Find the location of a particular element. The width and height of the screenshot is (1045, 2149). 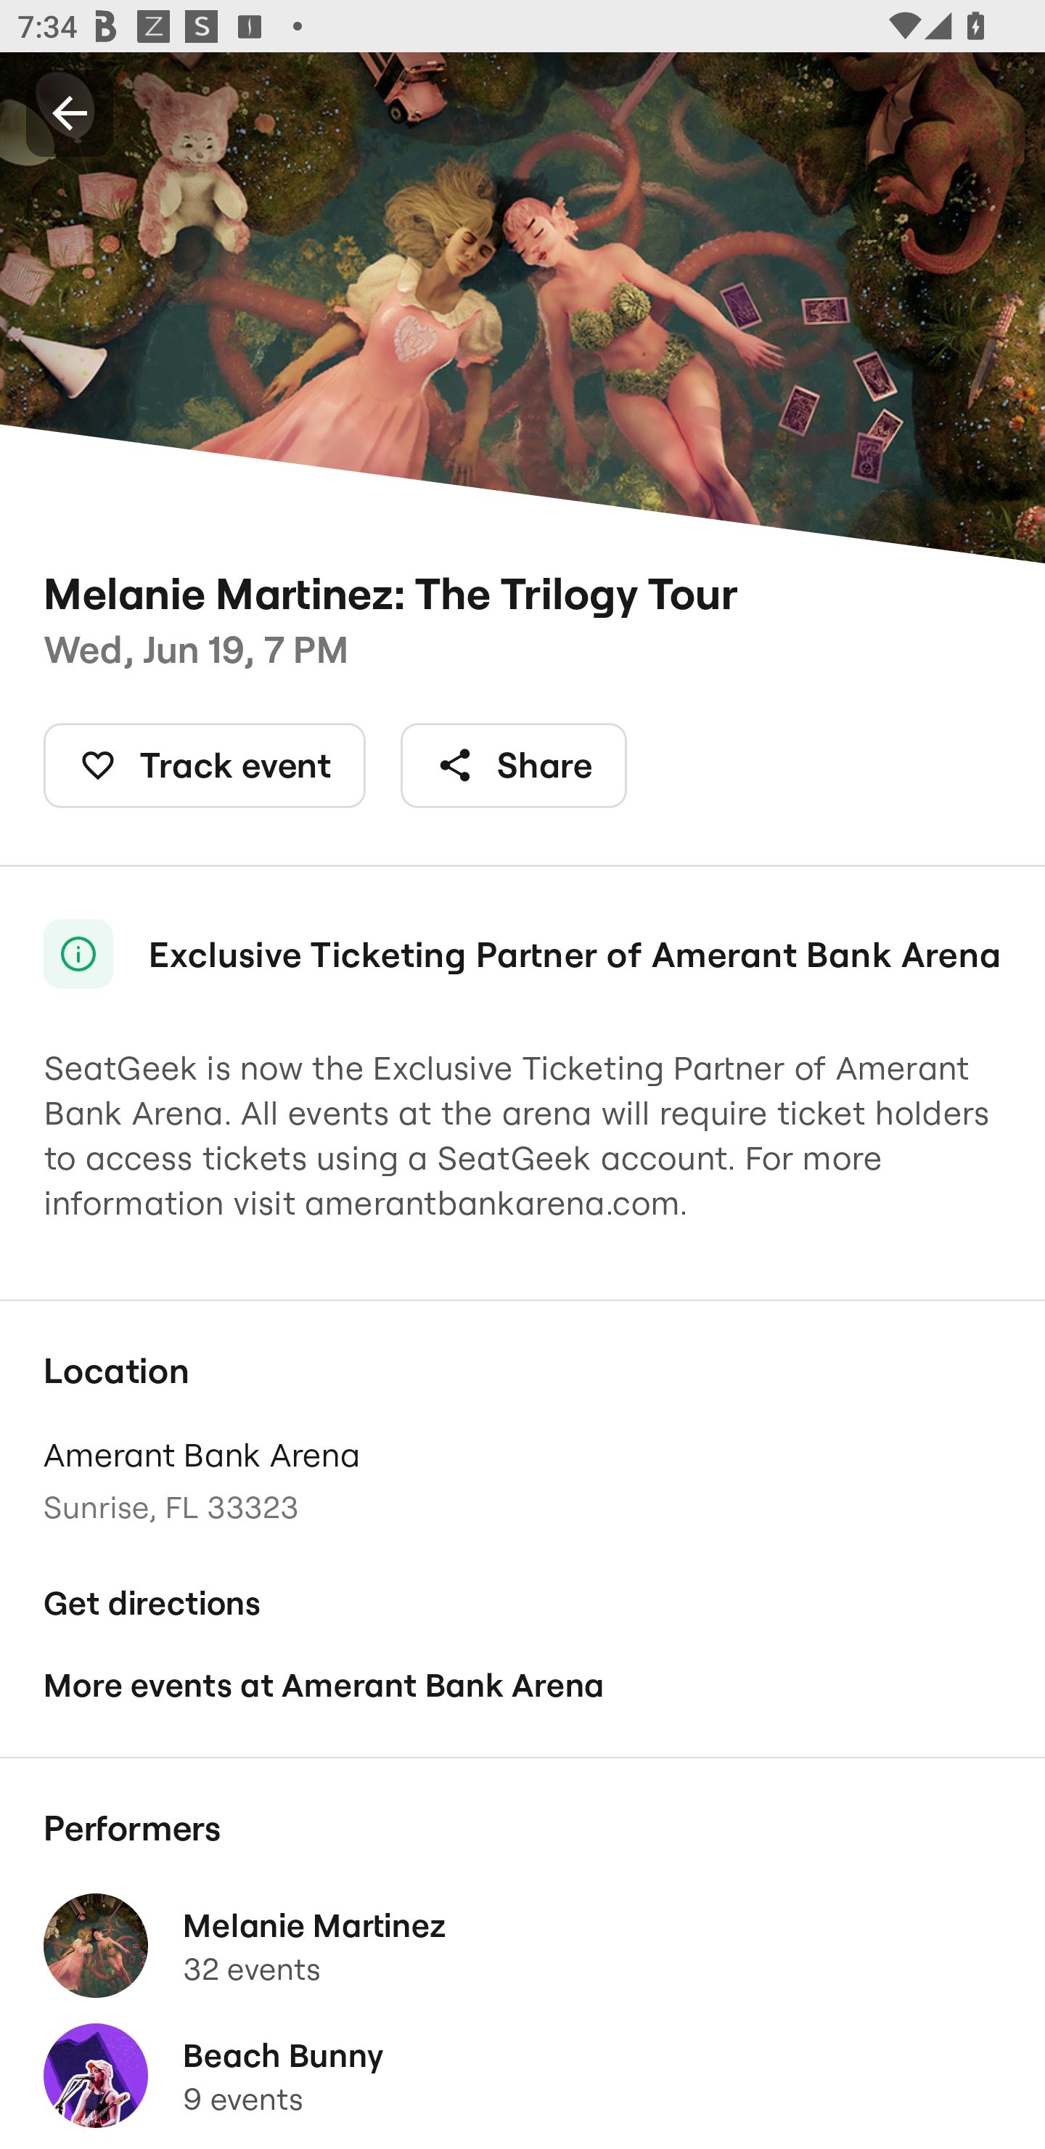

More events at Amerant Bank Arena is located at coordinates (522, 1684).